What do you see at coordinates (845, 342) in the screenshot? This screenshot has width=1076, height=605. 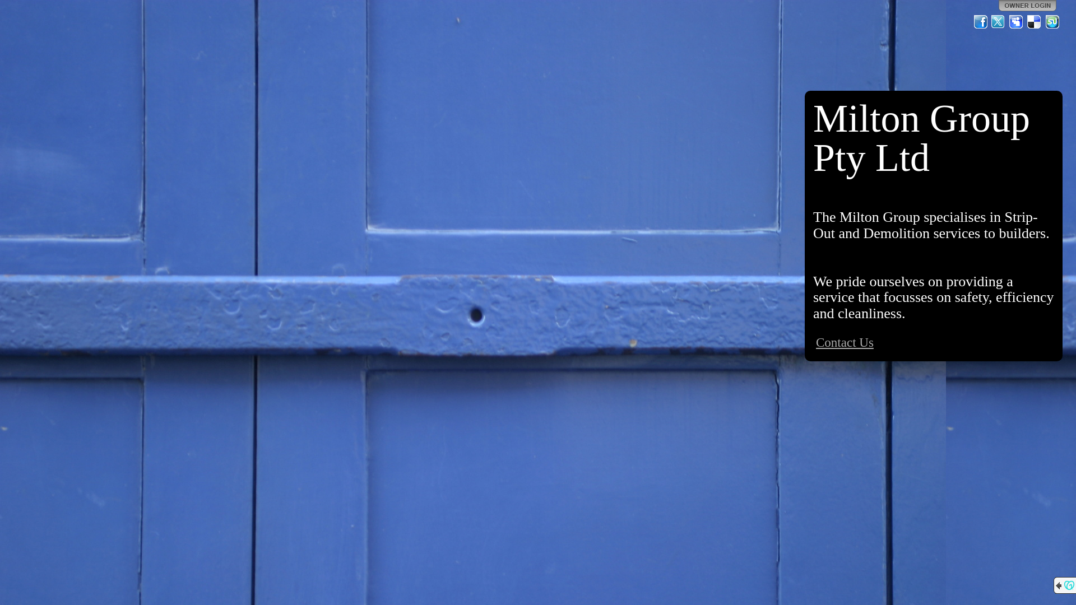 I see `Contact Us` at bounding box center [845, 342].